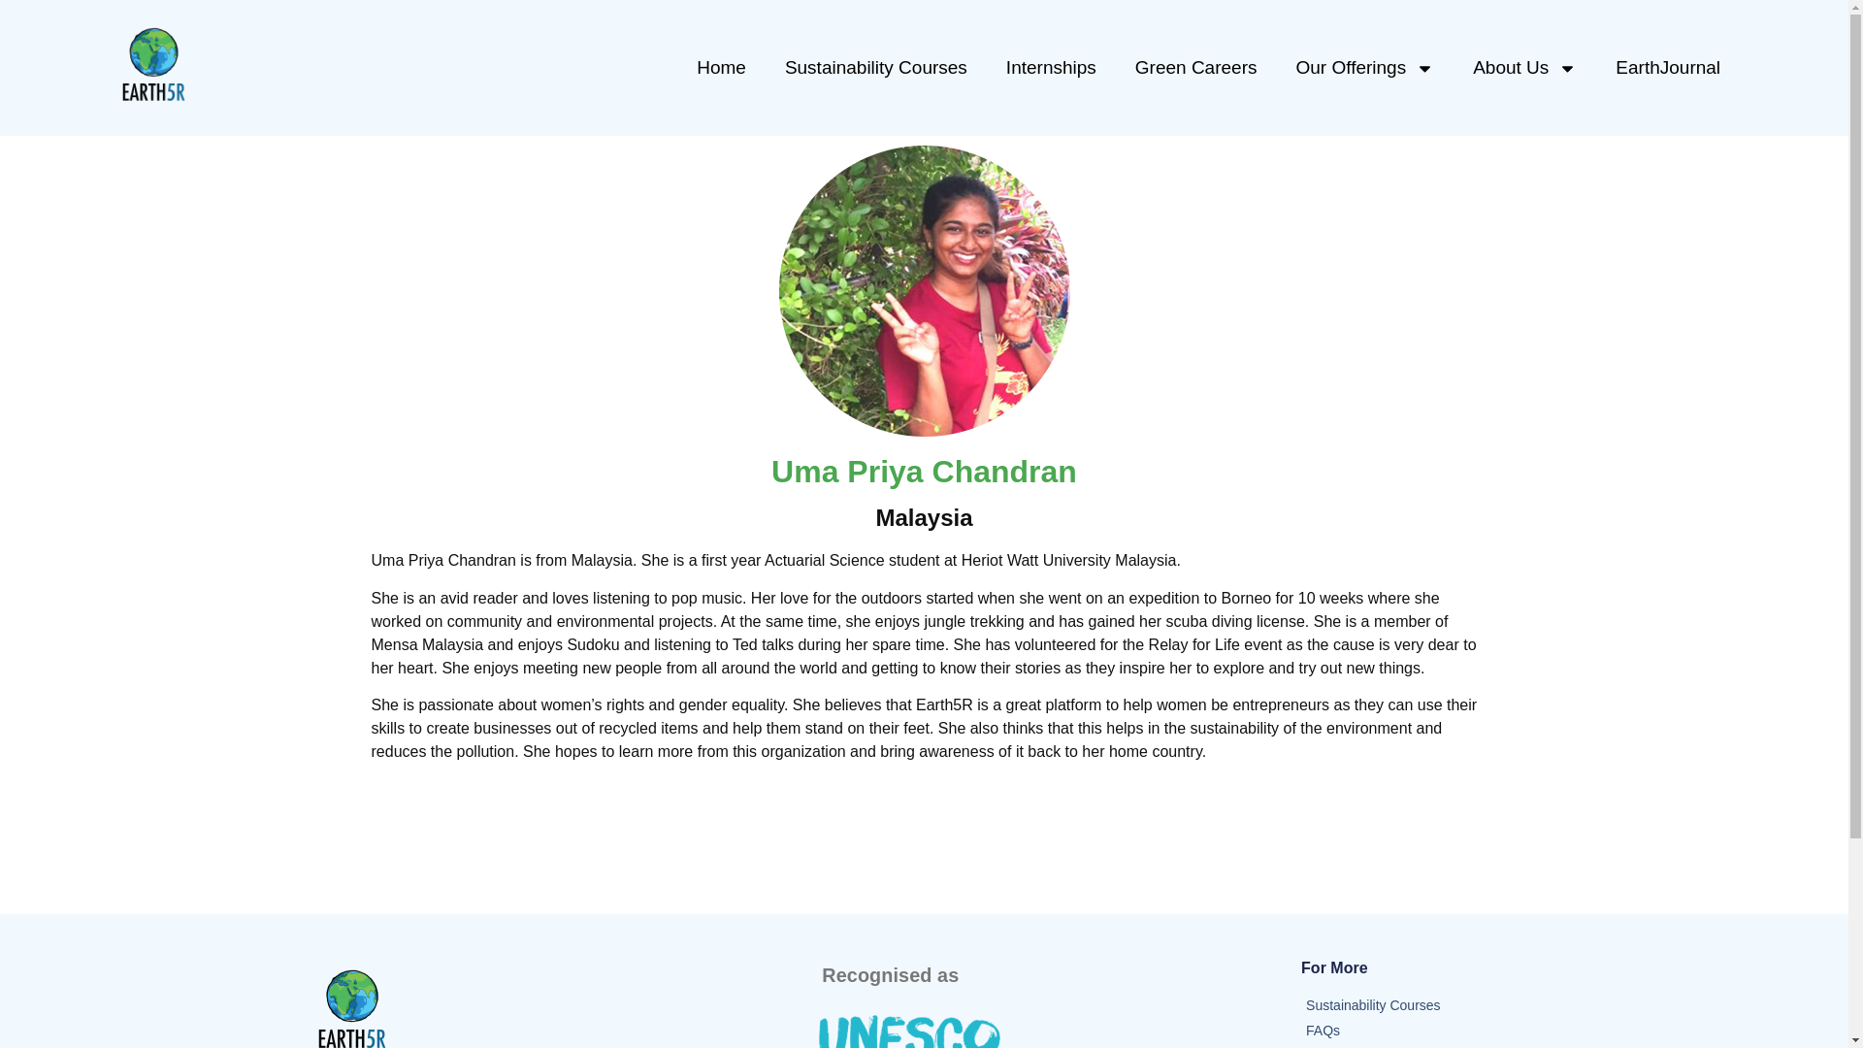 This screenshot has width=1863, height=1048. Describe the element at coordinates (1052, 68) in the screenshot. I see `Internships` at that location.